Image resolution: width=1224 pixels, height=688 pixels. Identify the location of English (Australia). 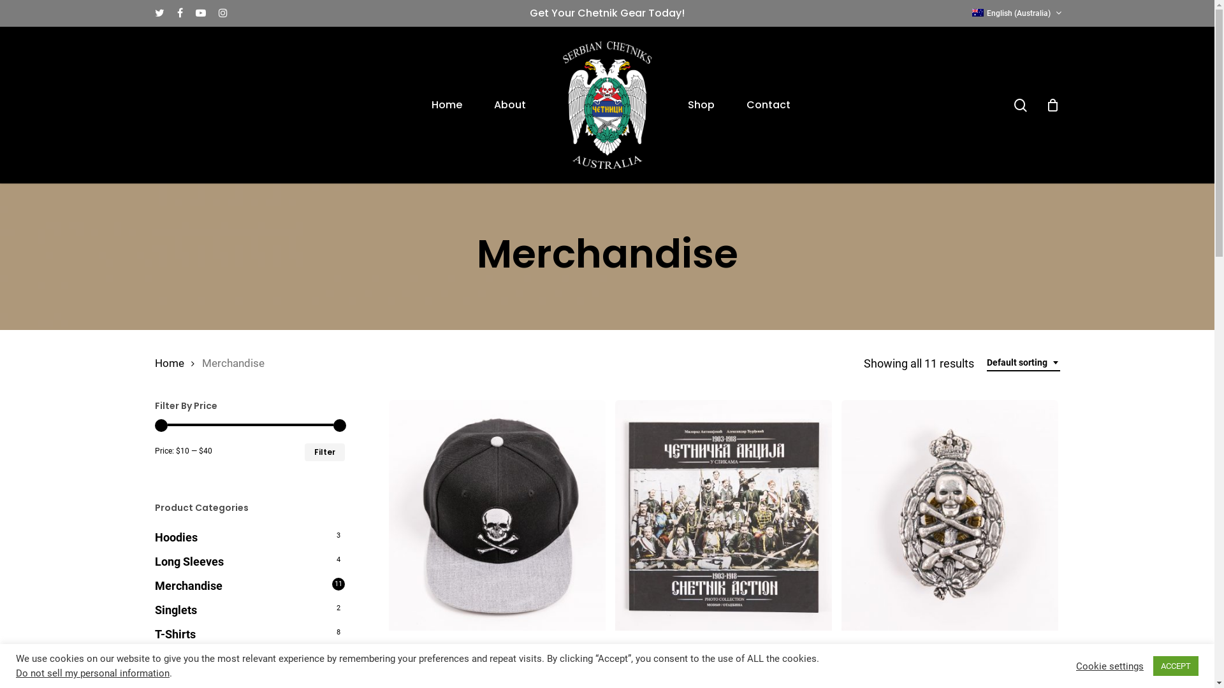
(977, 13).